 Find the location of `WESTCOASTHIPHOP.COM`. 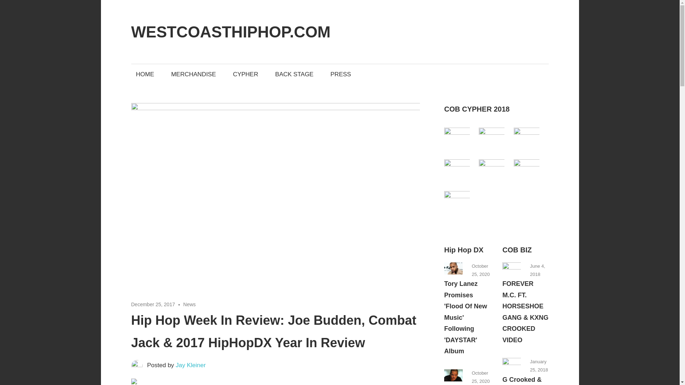

WESTCOASTHIPHOP.COM is located at coordinates (231, 32).